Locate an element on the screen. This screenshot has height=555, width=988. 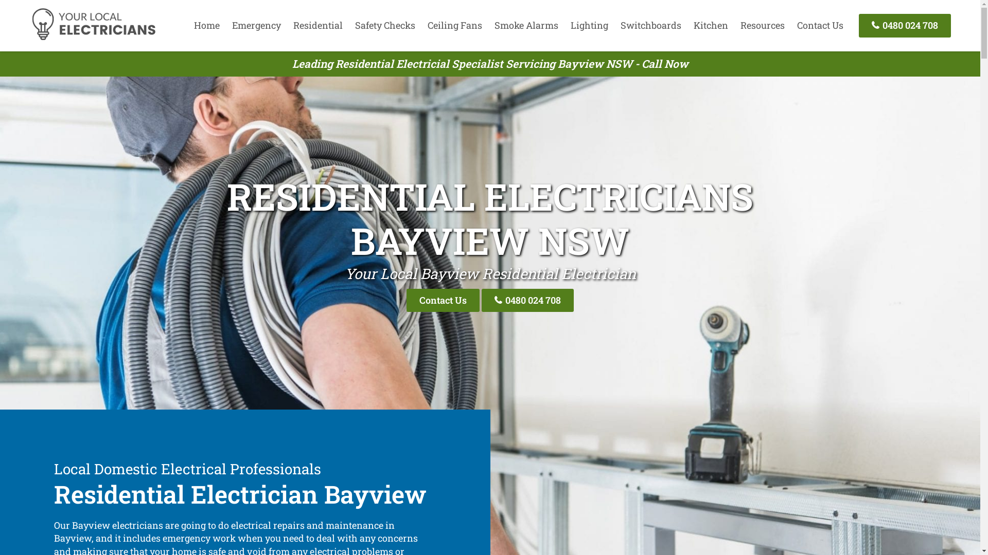
Lighting is located at coordinates (590, 25).